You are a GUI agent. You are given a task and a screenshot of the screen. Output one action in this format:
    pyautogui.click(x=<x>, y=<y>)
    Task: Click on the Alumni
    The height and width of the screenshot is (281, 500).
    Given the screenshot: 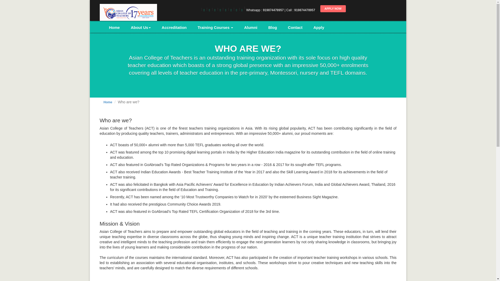 What is the action you would take?
    pyautogui.click(x=251, y=28)
    